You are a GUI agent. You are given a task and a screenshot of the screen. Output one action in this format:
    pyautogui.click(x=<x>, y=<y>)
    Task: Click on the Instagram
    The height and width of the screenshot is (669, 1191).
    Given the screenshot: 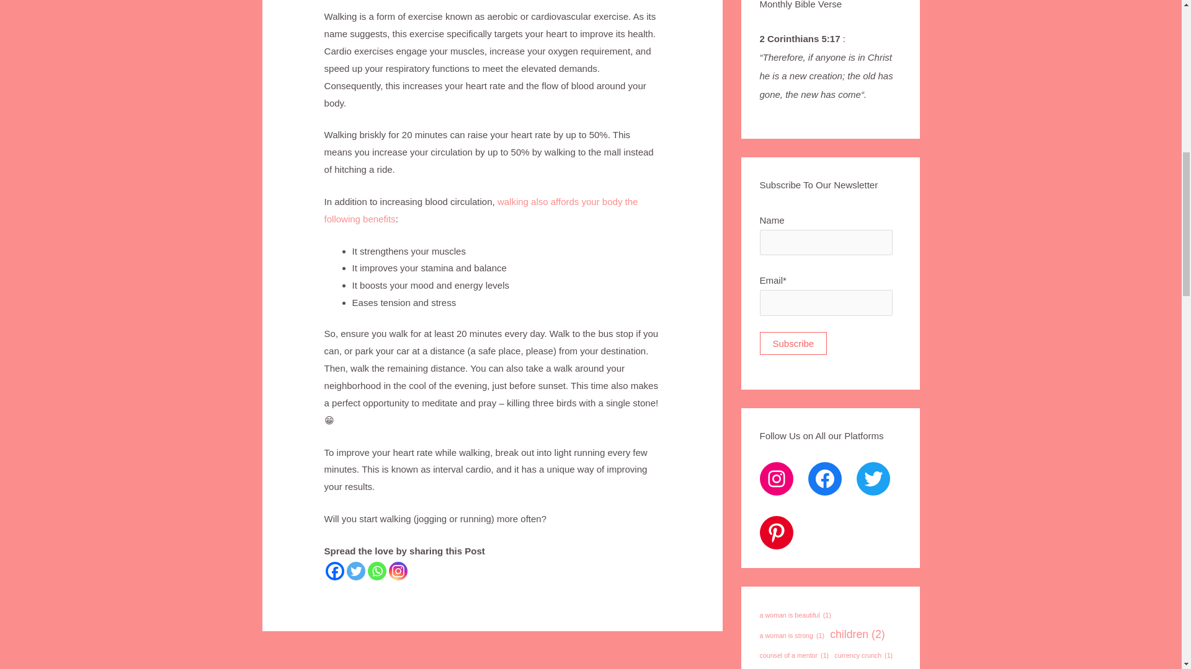 What is the action you would take?
    pyautogui.click(x=398, y=571)
    